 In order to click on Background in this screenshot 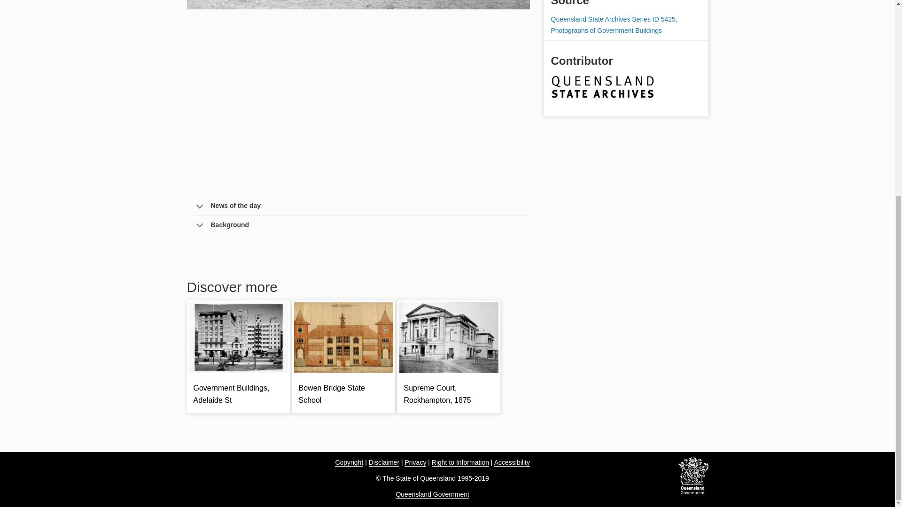, I will do `click(358, 225)`.